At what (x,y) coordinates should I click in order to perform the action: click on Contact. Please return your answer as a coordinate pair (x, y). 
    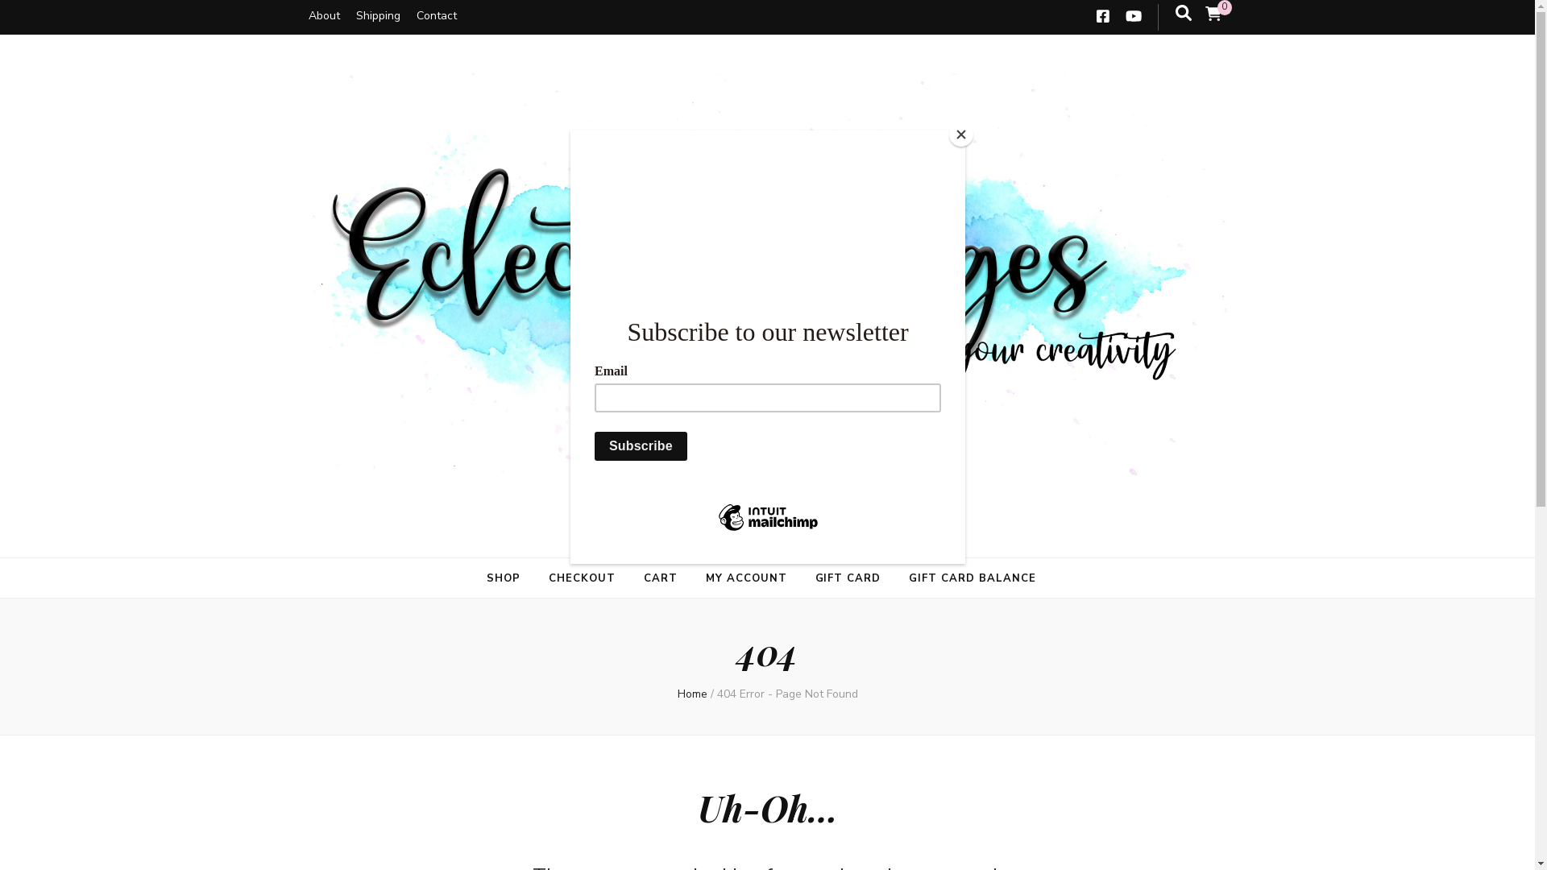
    Looking at the image, I should click on (436, 16).